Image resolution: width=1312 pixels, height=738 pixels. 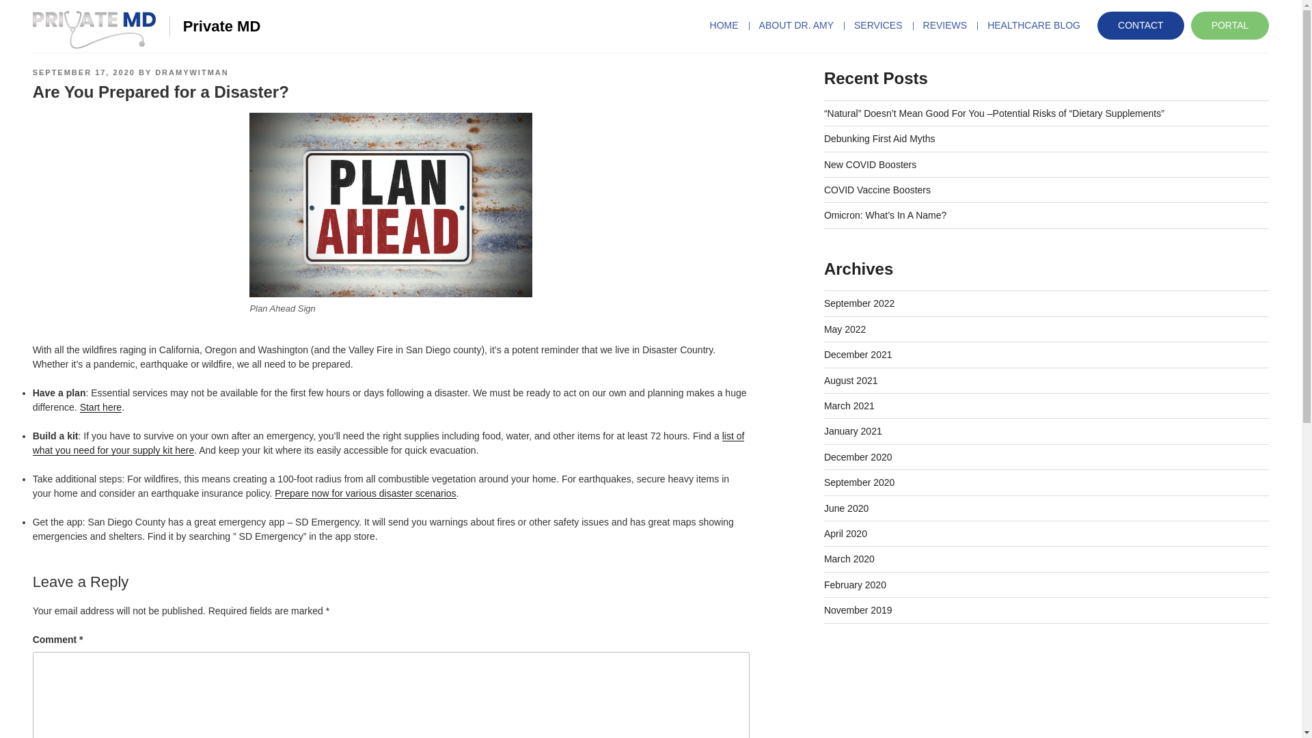 I want to click on HOME, so click(x=729, y=25).